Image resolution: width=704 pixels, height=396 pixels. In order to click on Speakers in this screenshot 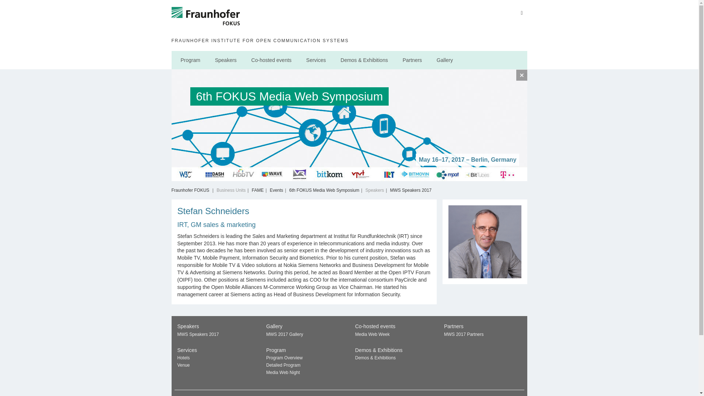, I will do `click(225, 60)`.